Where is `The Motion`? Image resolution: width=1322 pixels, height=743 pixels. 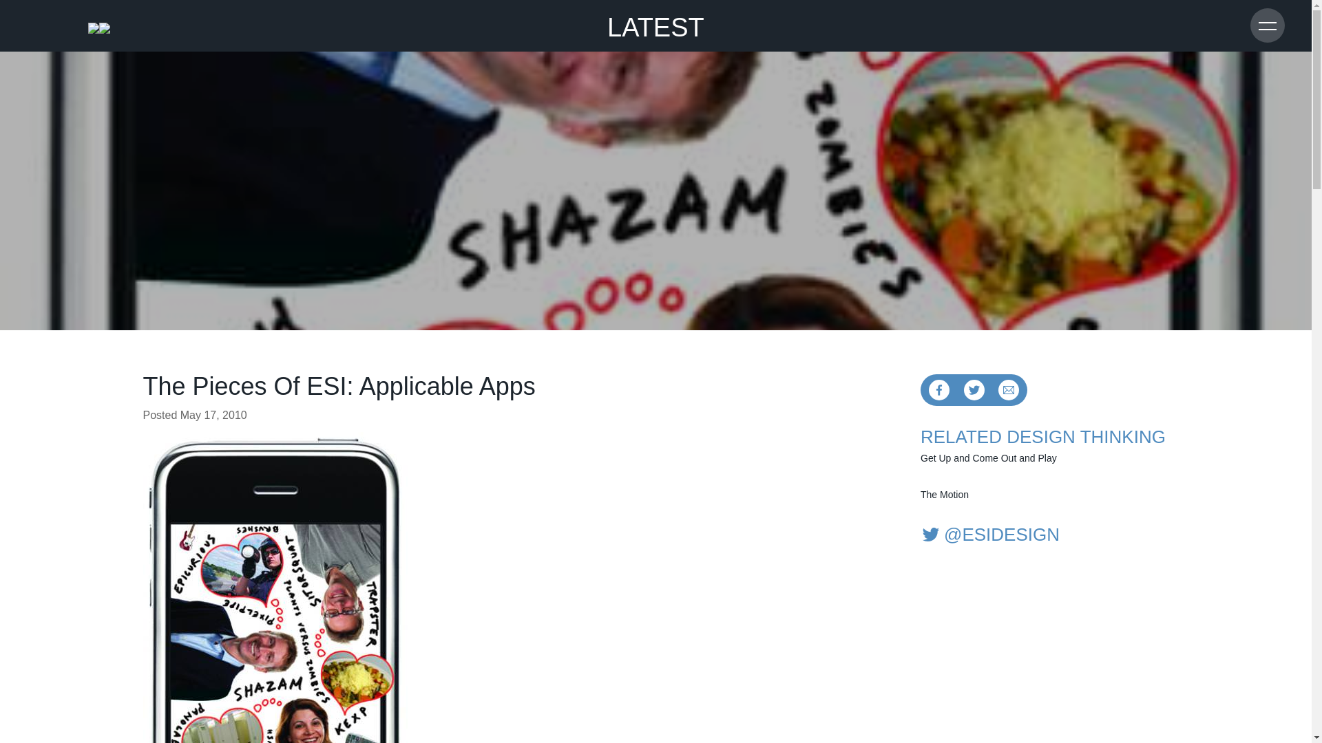 The Motion is located at coordinates (1044, 495).